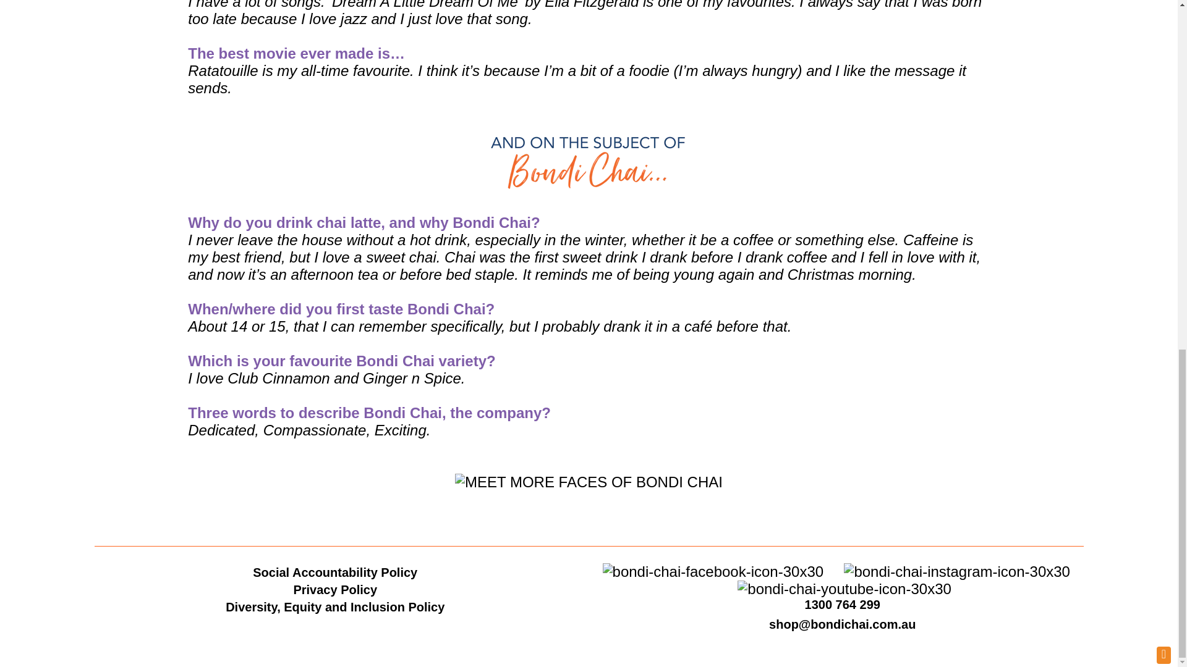 The height and width of the screenshot is (667, 1187). Describe the element at coordinates (334, 606) in the screenshot. I see `Diversity, Equity and Inclusion Policy` at that location.